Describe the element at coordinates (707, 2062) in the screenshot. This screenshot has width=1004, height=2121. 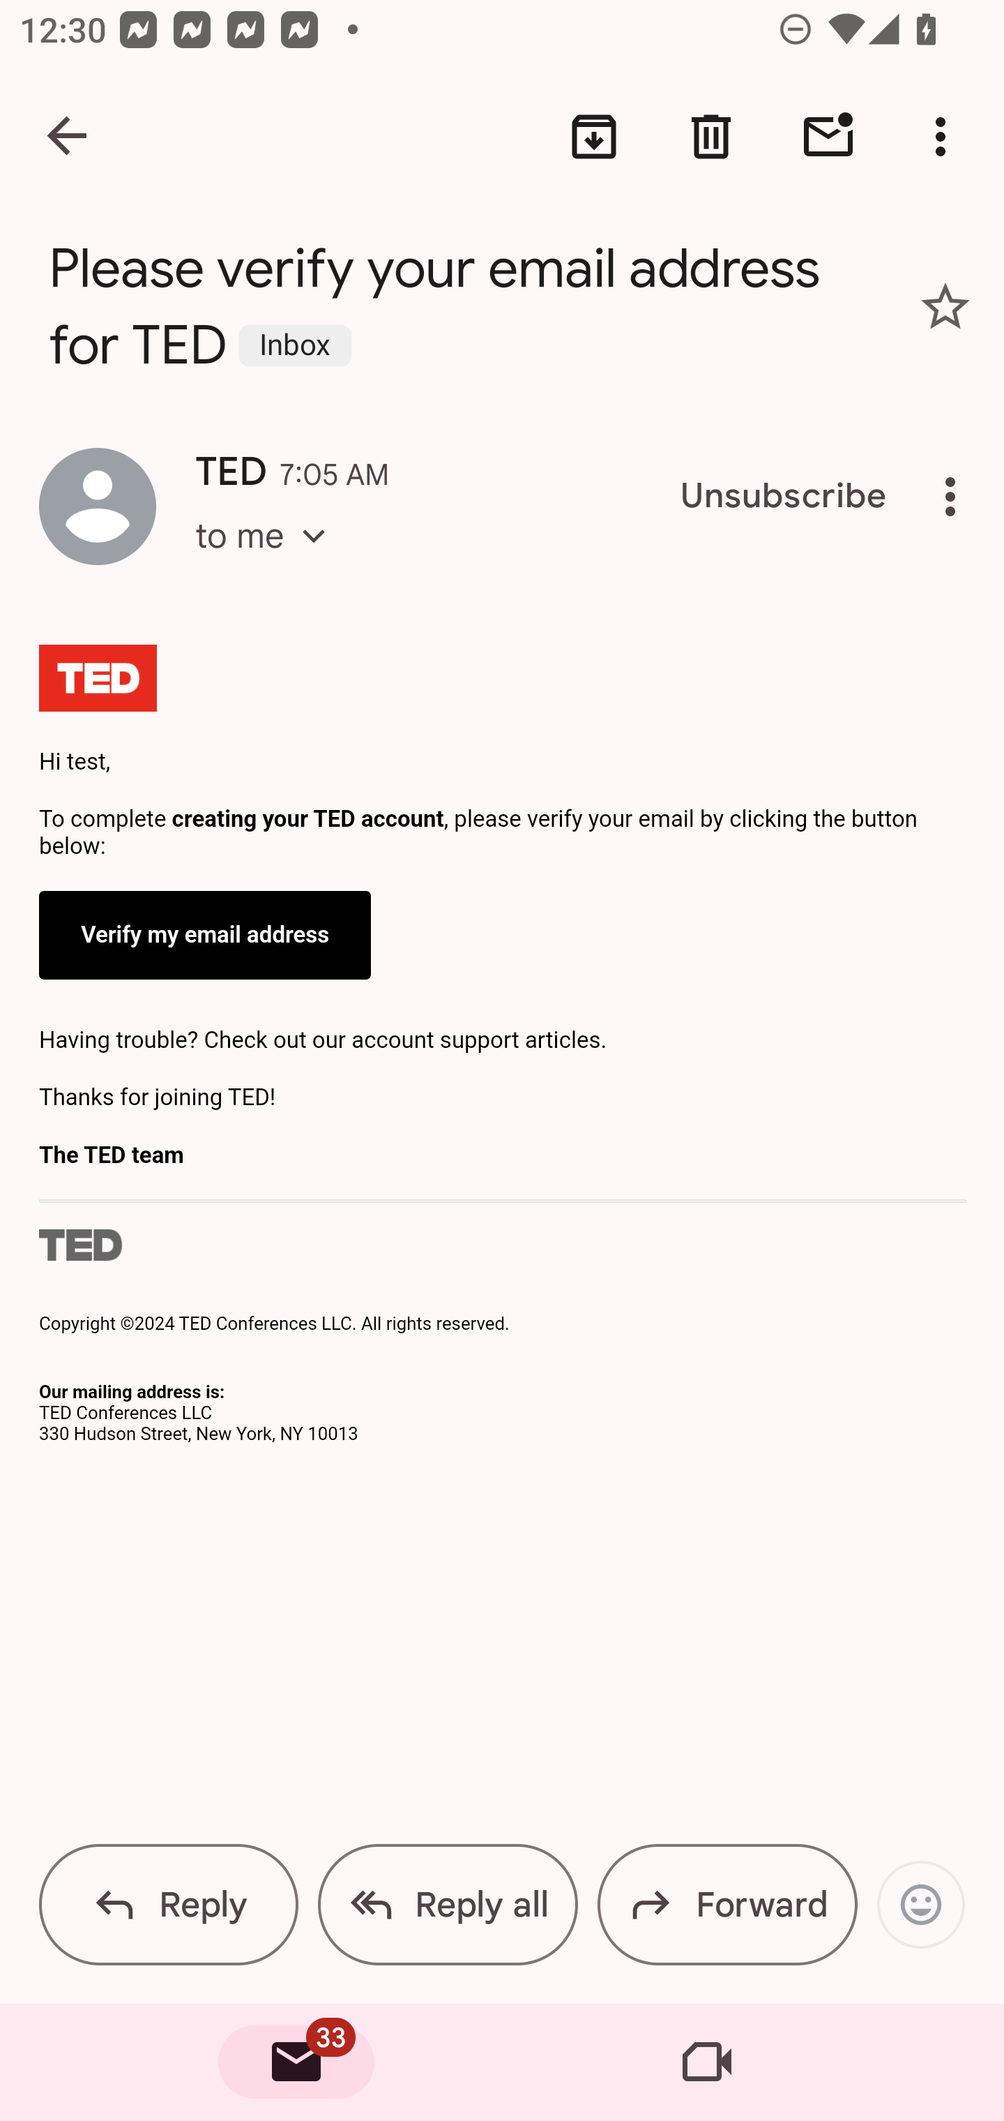
I see `Meet` at that location.